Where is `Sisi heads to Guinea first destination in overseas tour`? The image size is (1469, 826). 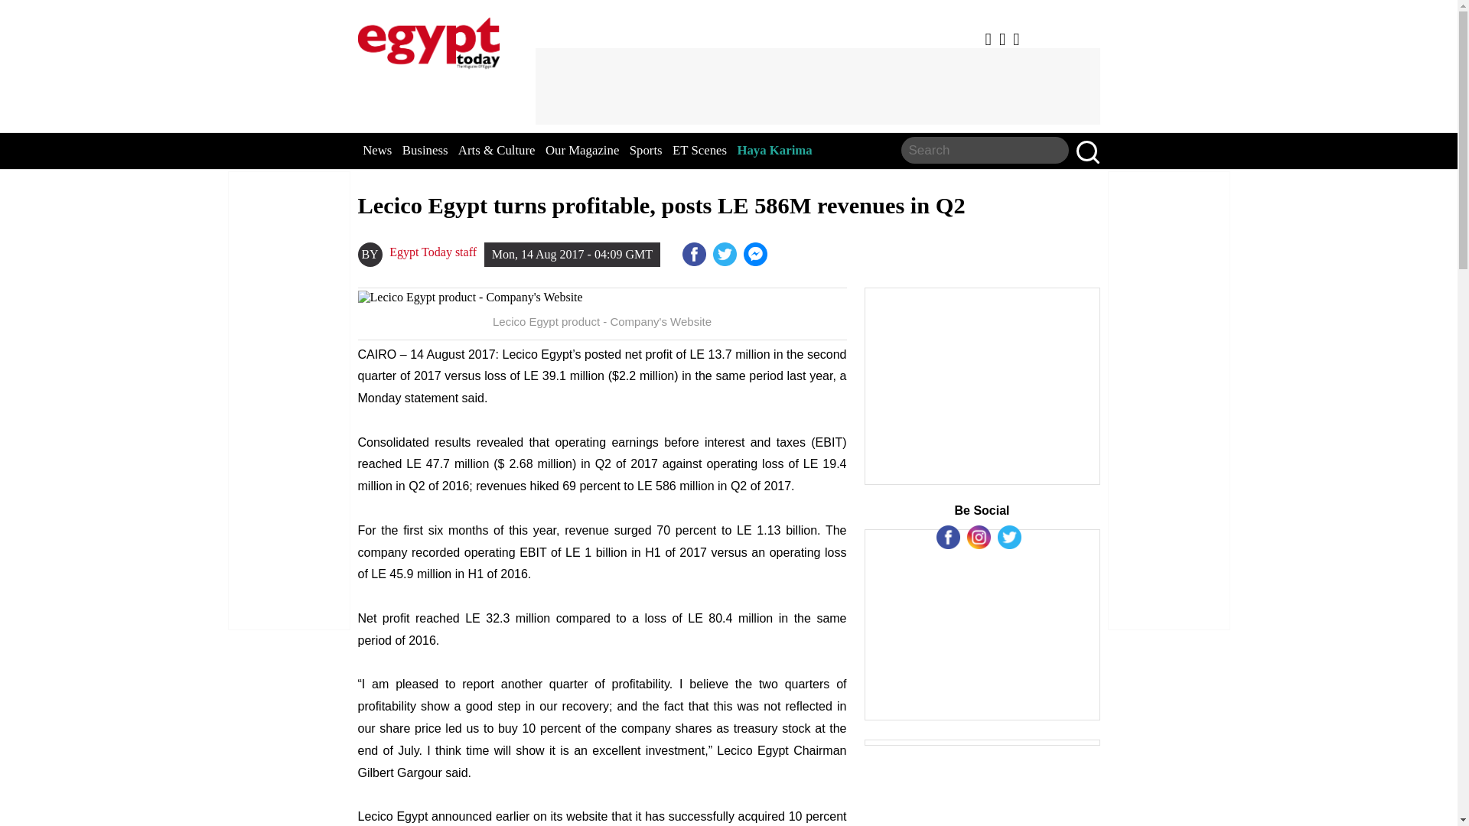 Sisi heads to Guinea first destination in overseas tour is located at coordinates (756, 254).